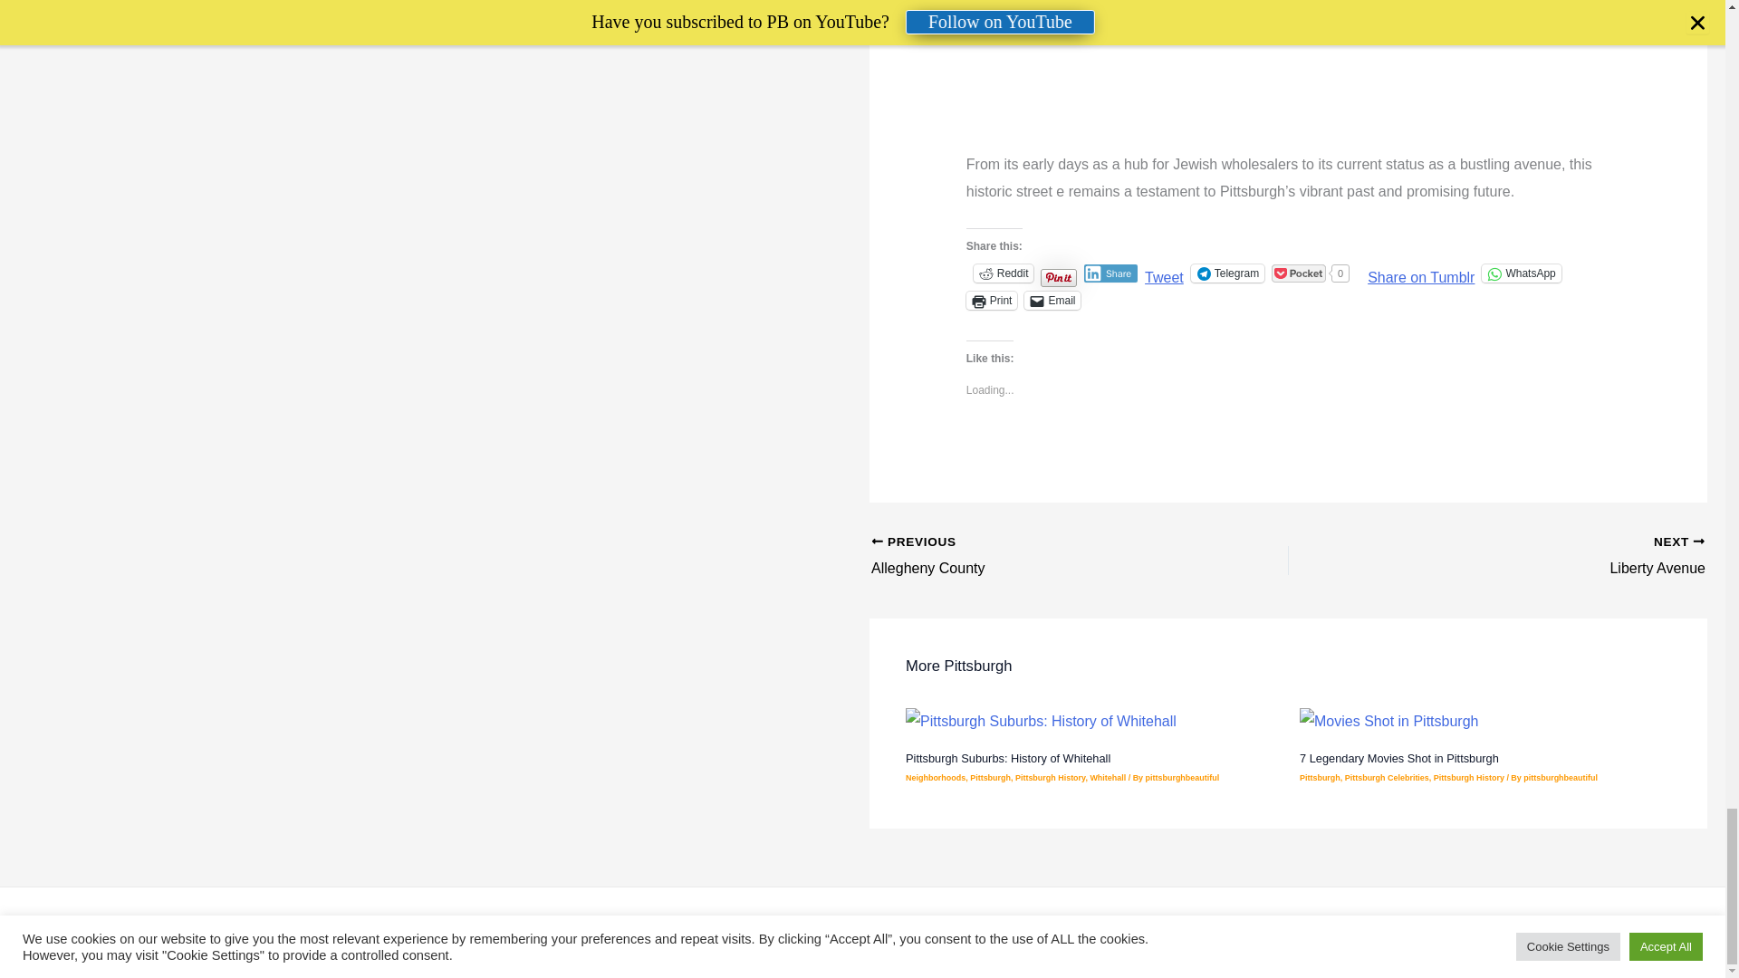  What do you see at coordinates (1004, 273) in the screenshot?
I see `Click to share on Reddit` at bounding box center [1004, 273].